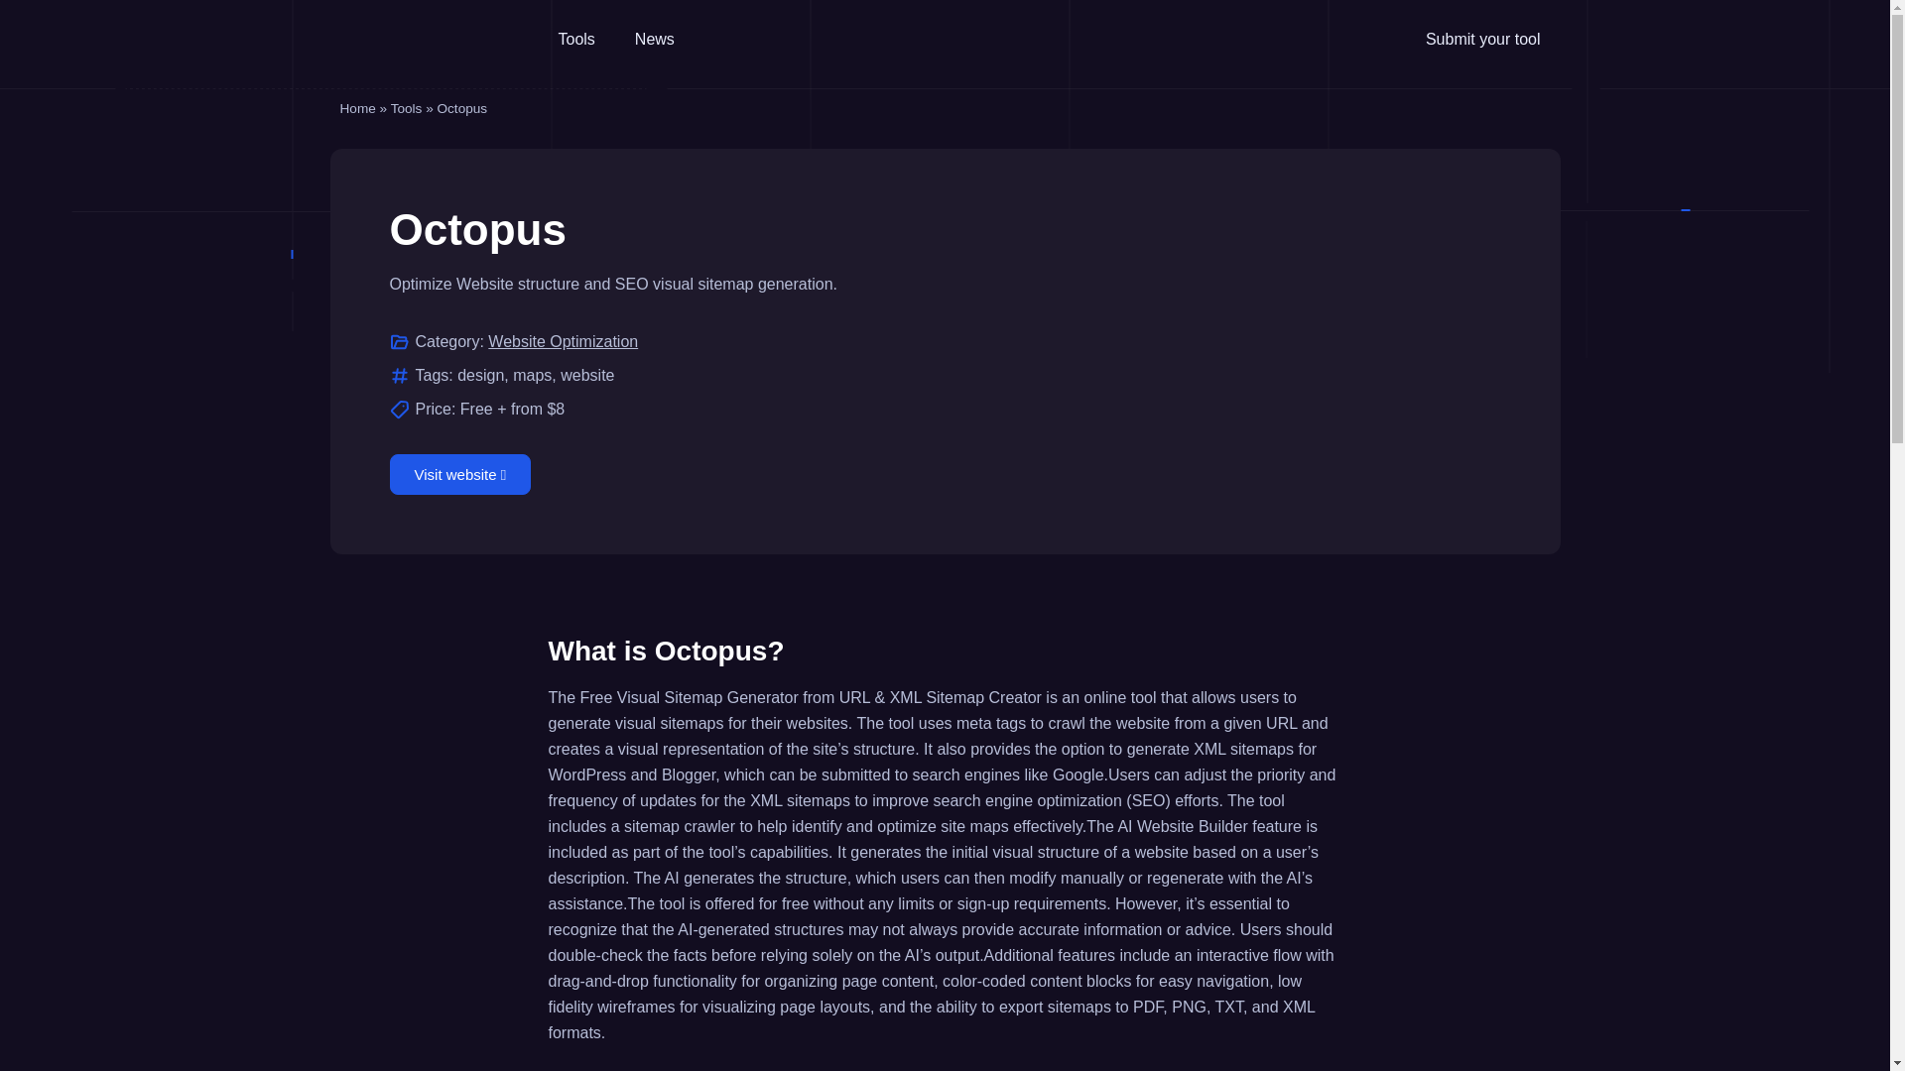 The width and height of the screenshot is (1905, 1071). What do you see at coordinates (1482, 40) in the screenshot?
I see `Submit your tool` at bounding box center [1482, 40].